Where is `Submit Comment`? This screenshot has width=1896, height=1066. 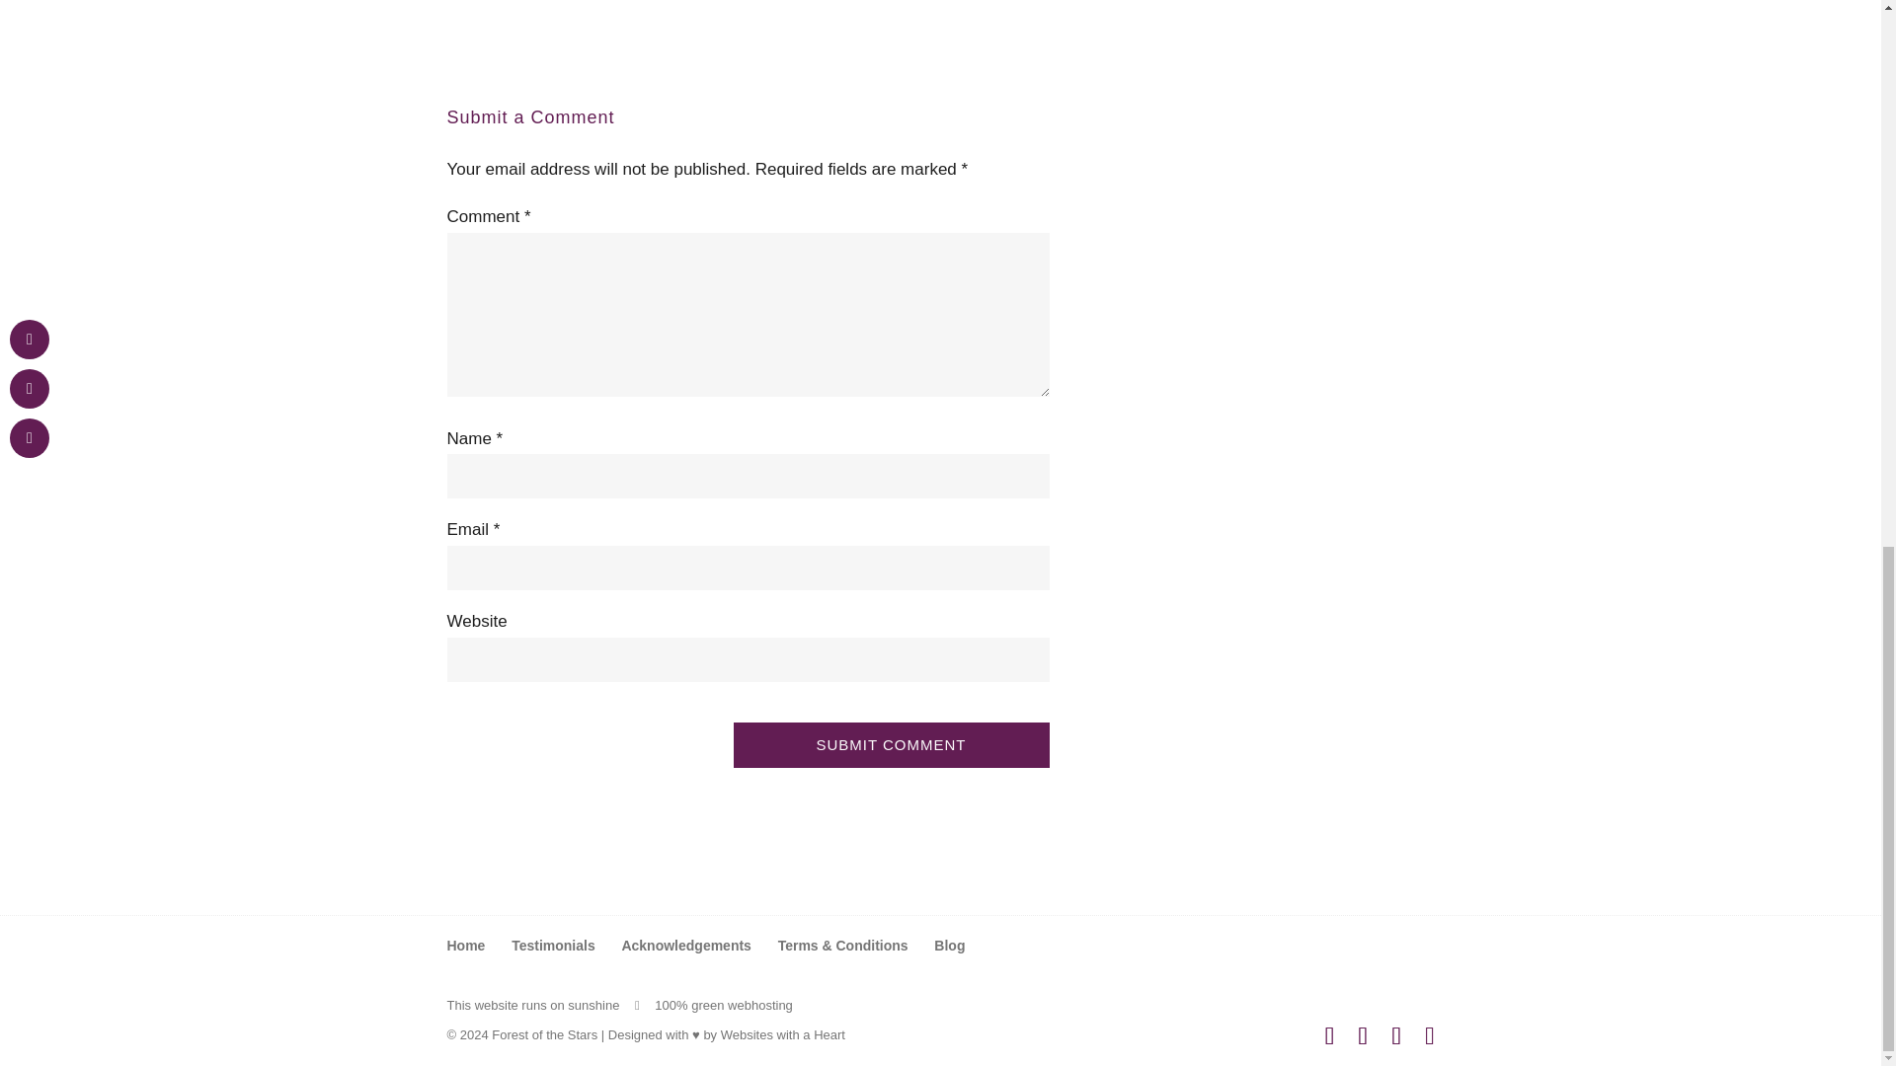
Submit Comment is located at coordinates (890, 745).